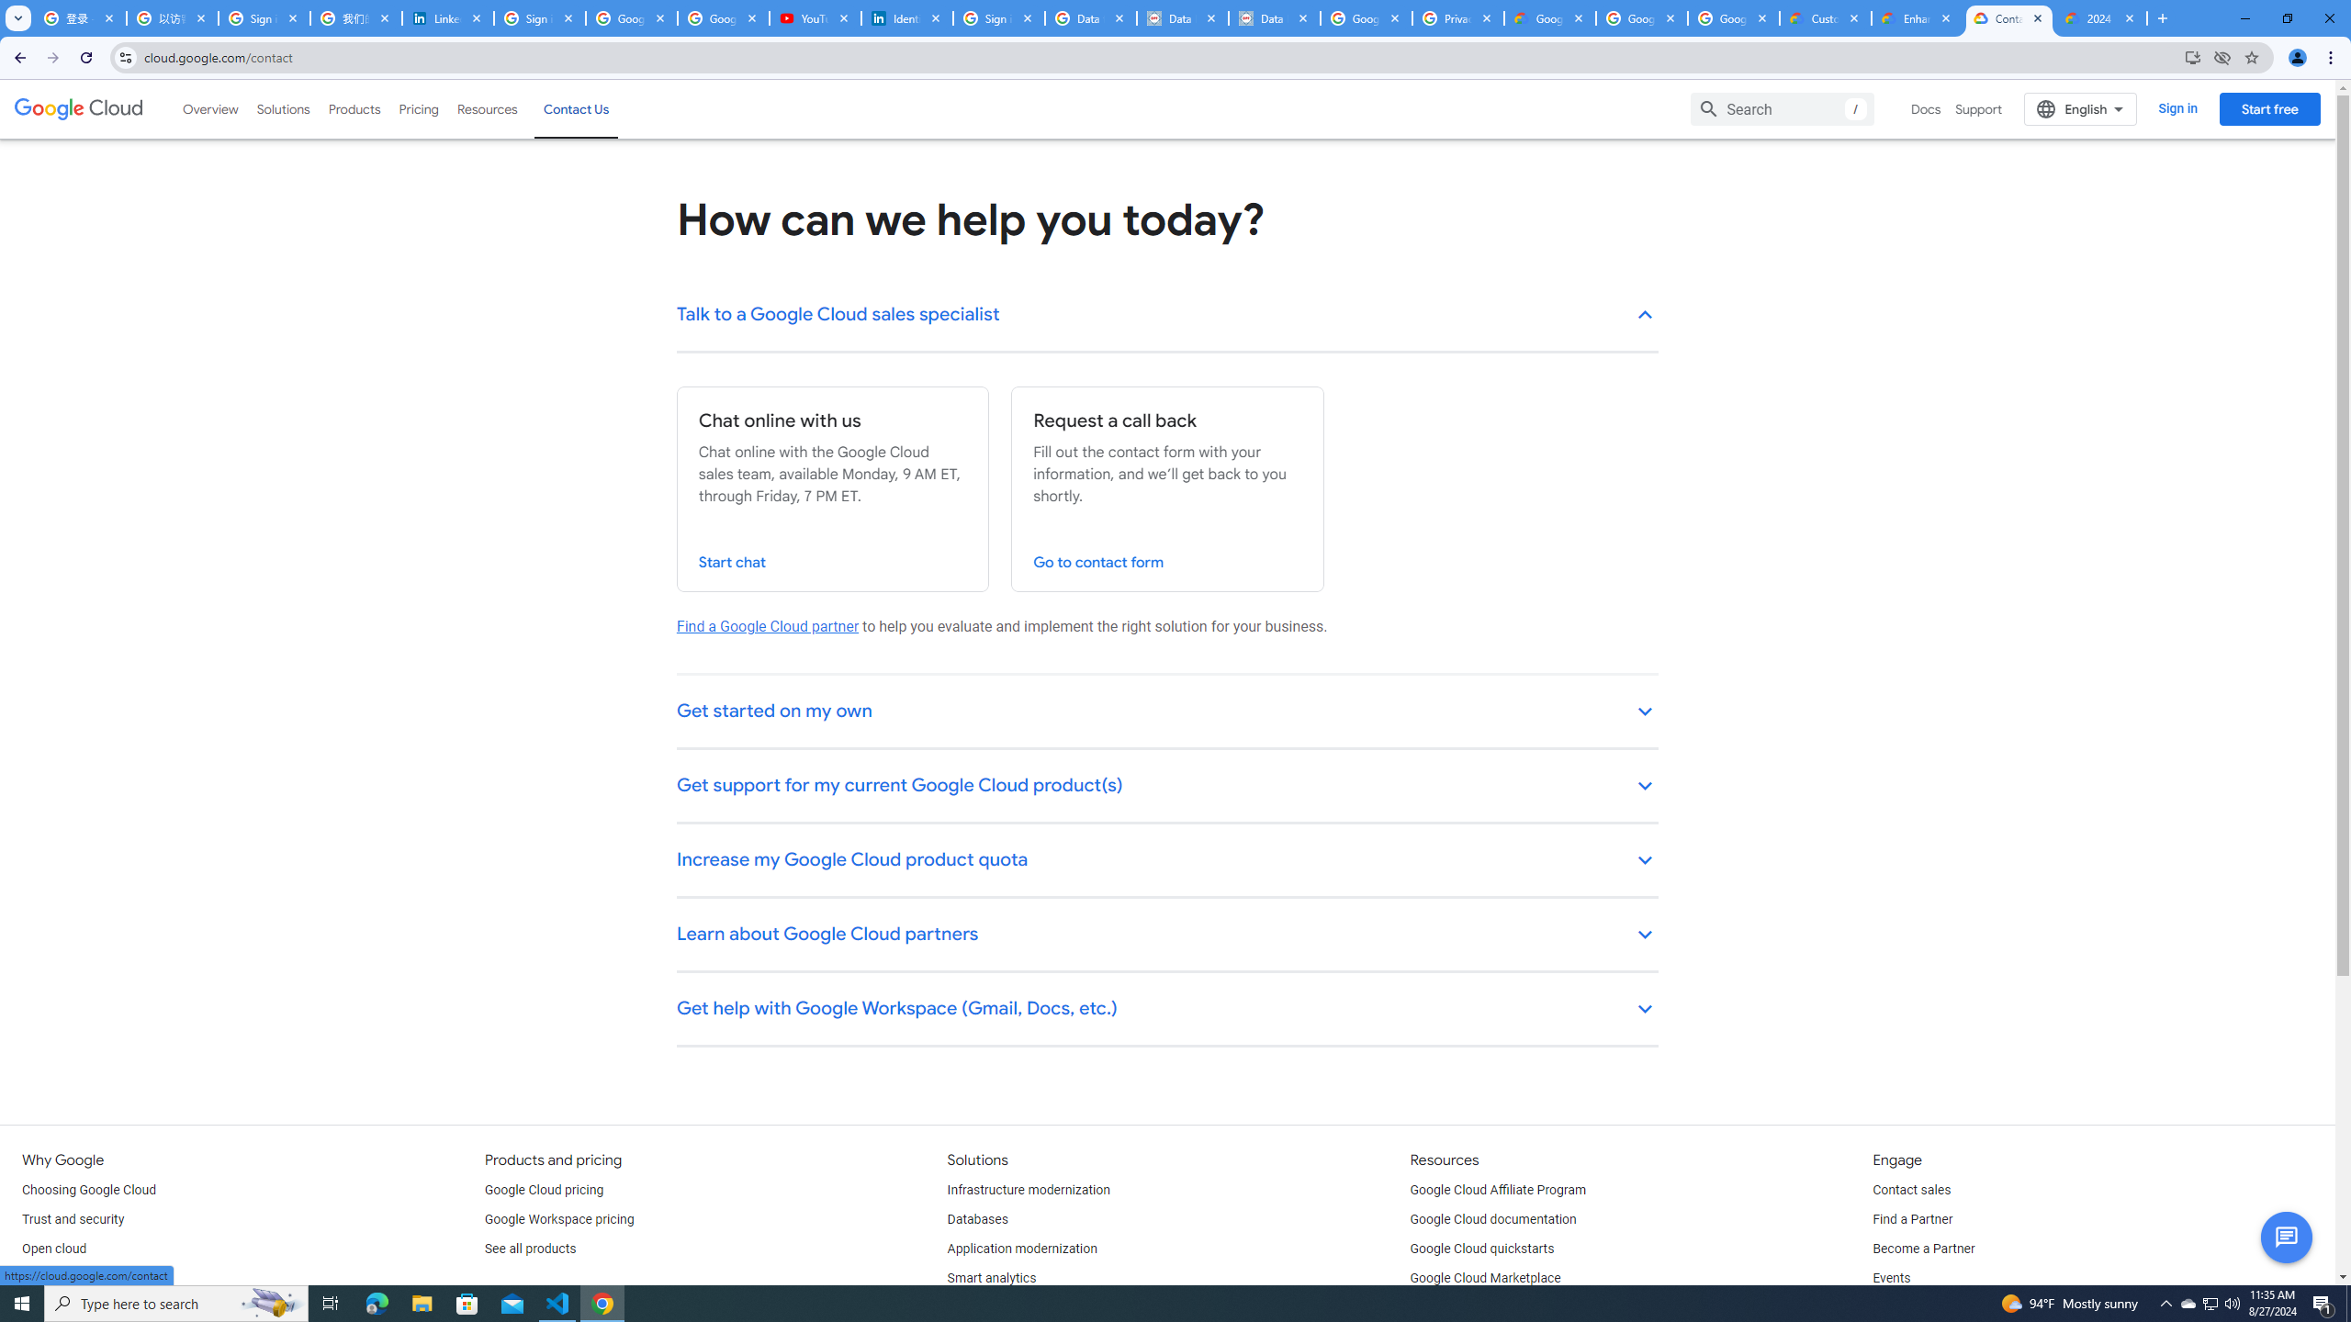 The height and width of the screenshot is (1322, 2351). What do you see at coordinates (419, 108) in the screenshot?
I see `Pricing` at bounding box center [419, 108].